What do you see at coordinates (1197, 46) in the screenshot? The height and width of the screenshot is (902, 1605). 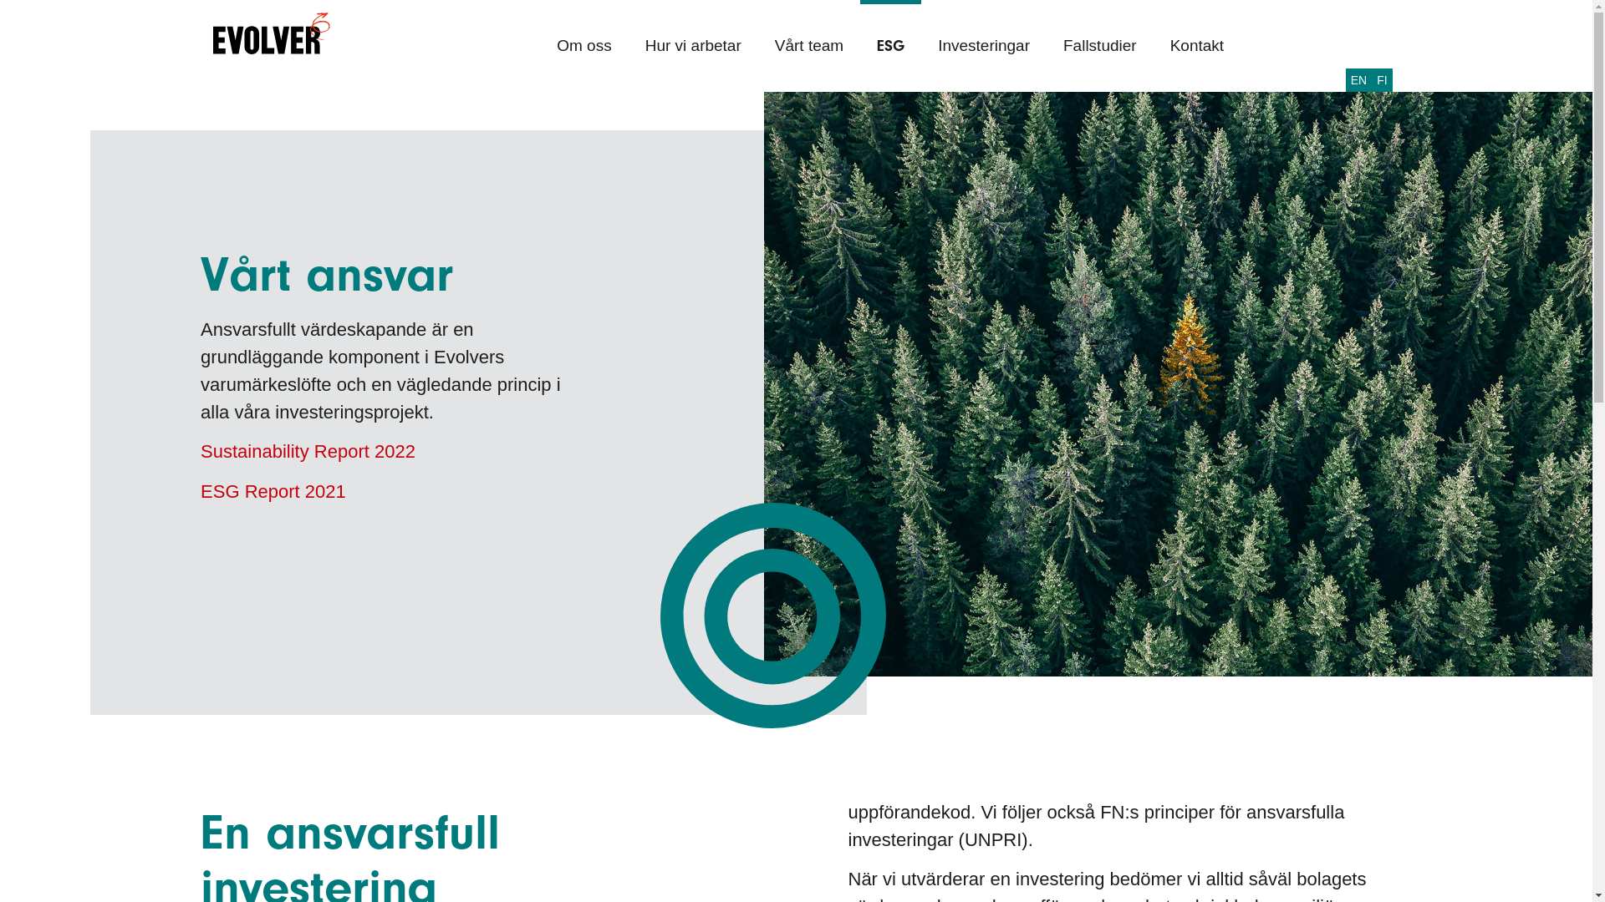 I see `Kontakt` at bounding box center [1197, 46].